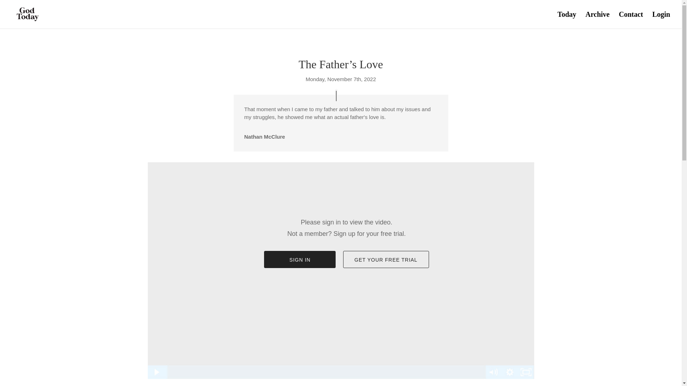 The image size is (687, 386). I want to click on Today, so click(567, 20).